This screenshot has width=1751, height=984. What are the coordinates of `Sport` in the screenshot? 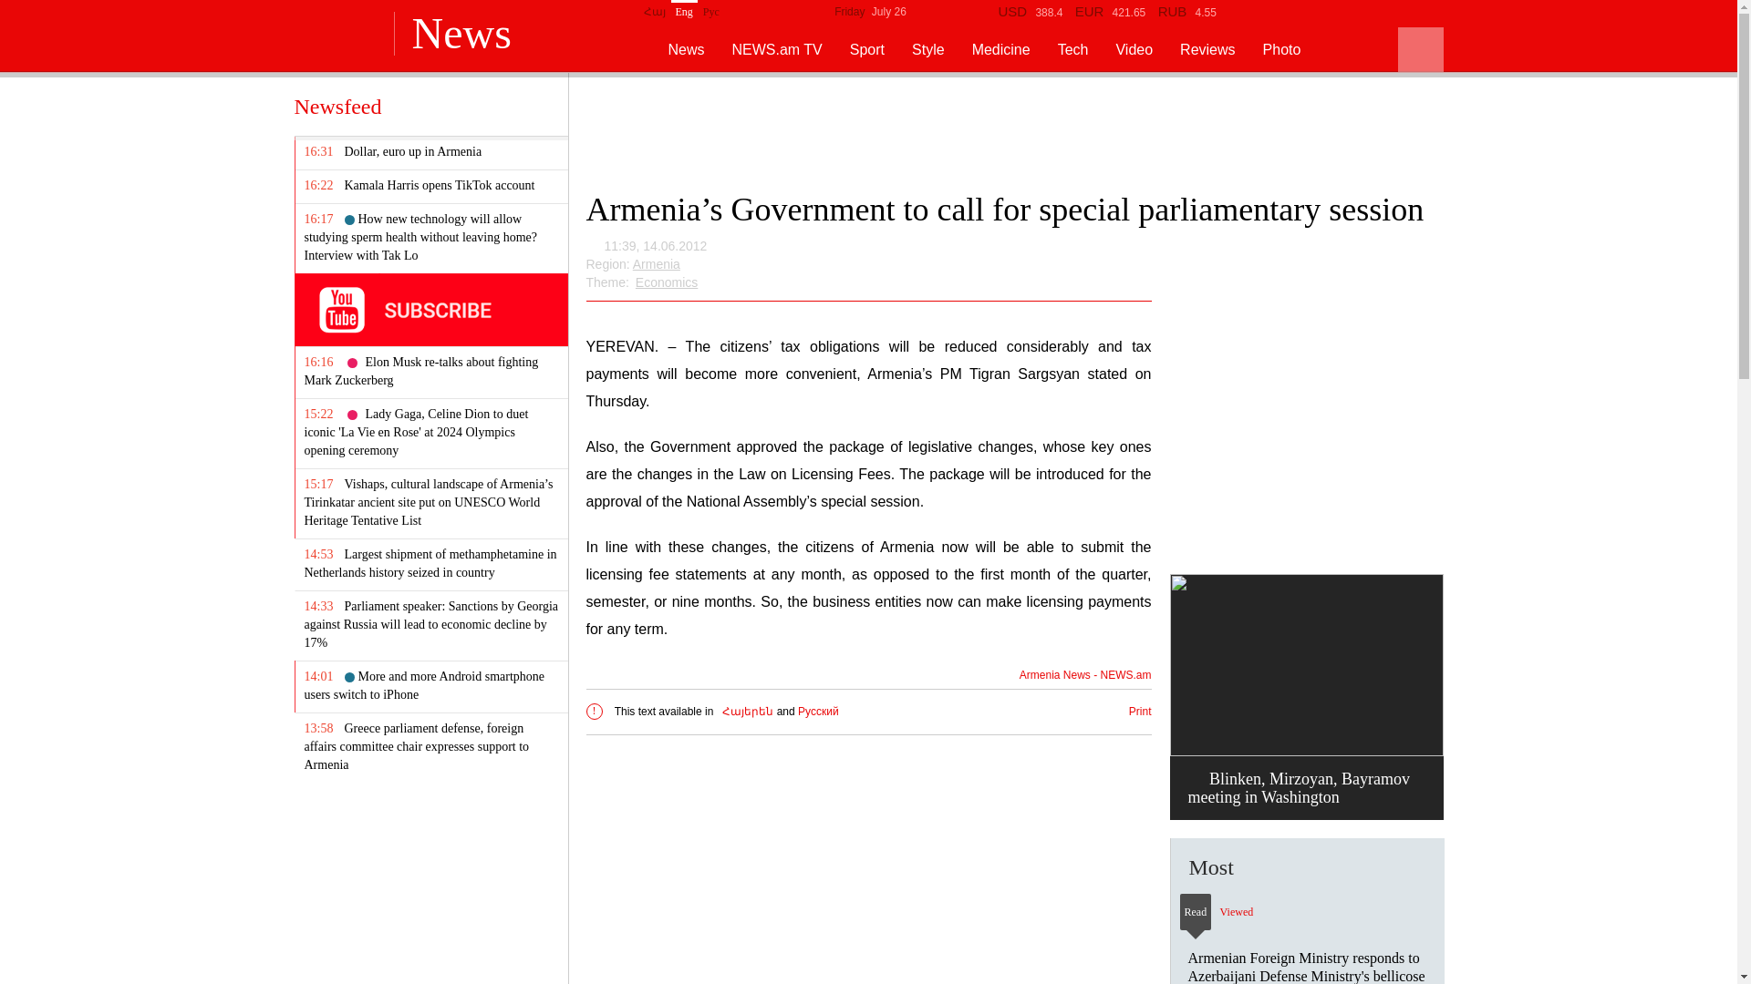 It's located at (866, 49).